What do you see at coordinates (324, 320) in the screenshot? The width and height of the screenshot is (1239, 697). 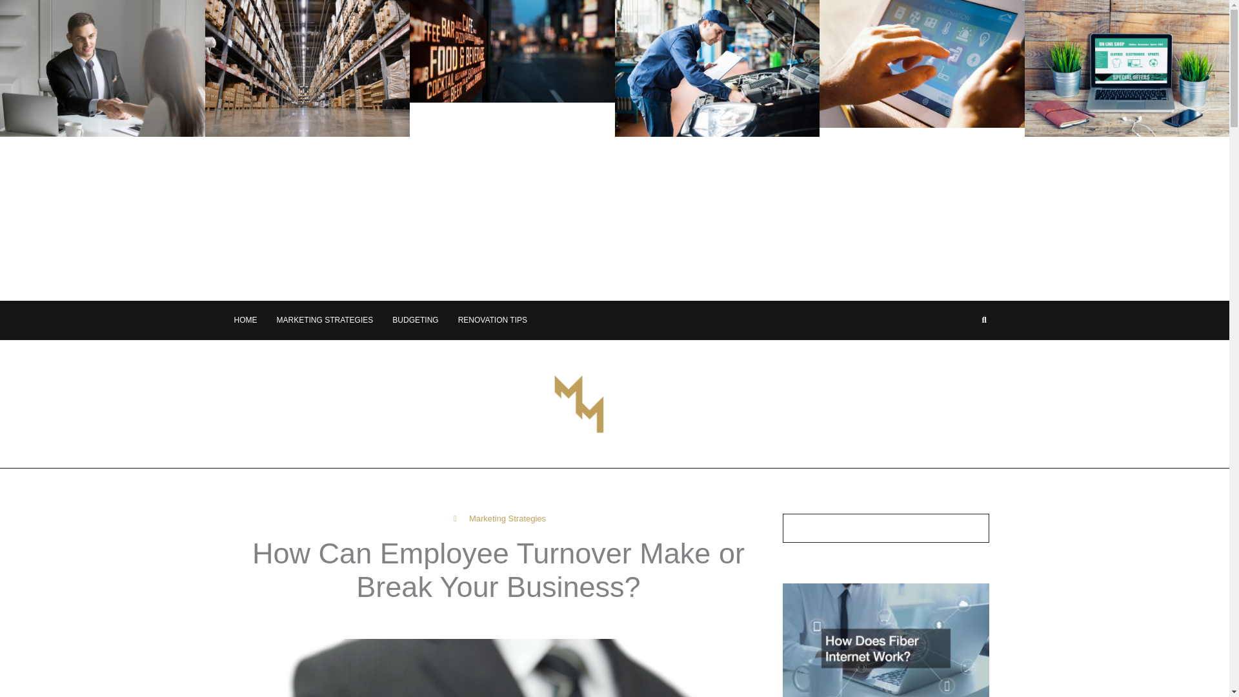 I see `MARKETING STRATEGIES` at bounding box center [324, 320].